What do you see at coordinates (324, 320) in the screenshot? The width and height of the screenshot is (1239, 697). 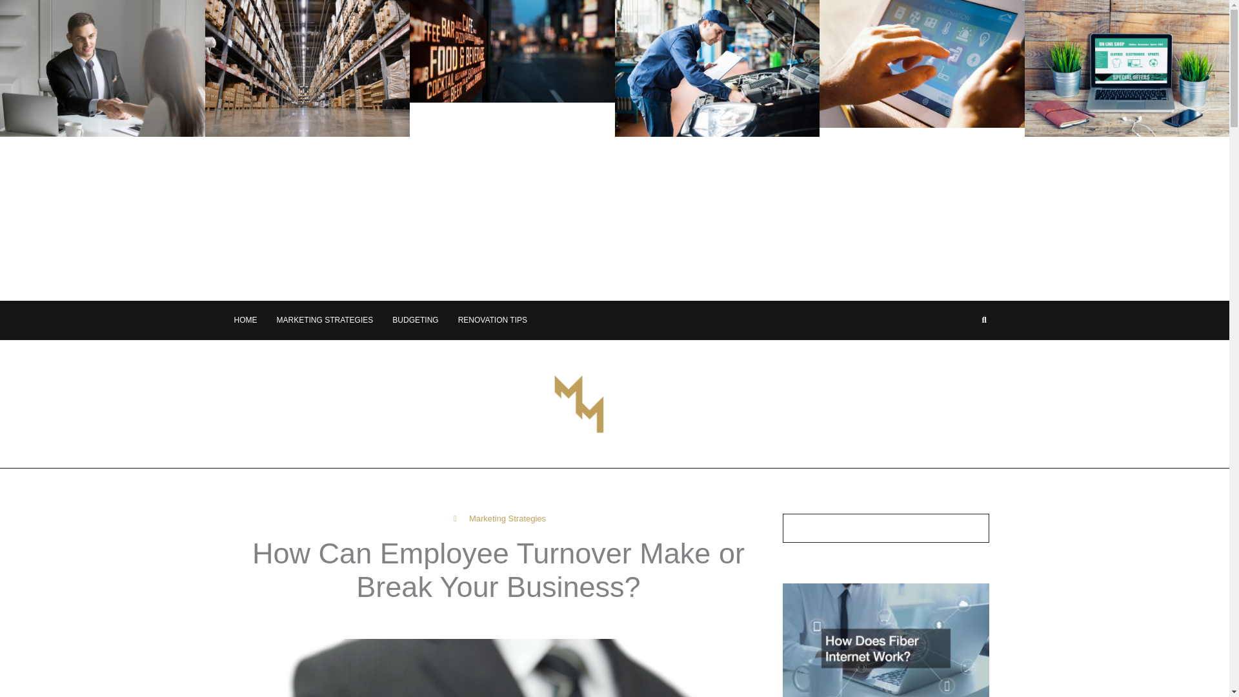 I see `MARKETING STRATEGIES` at bounding box center [324, 320].